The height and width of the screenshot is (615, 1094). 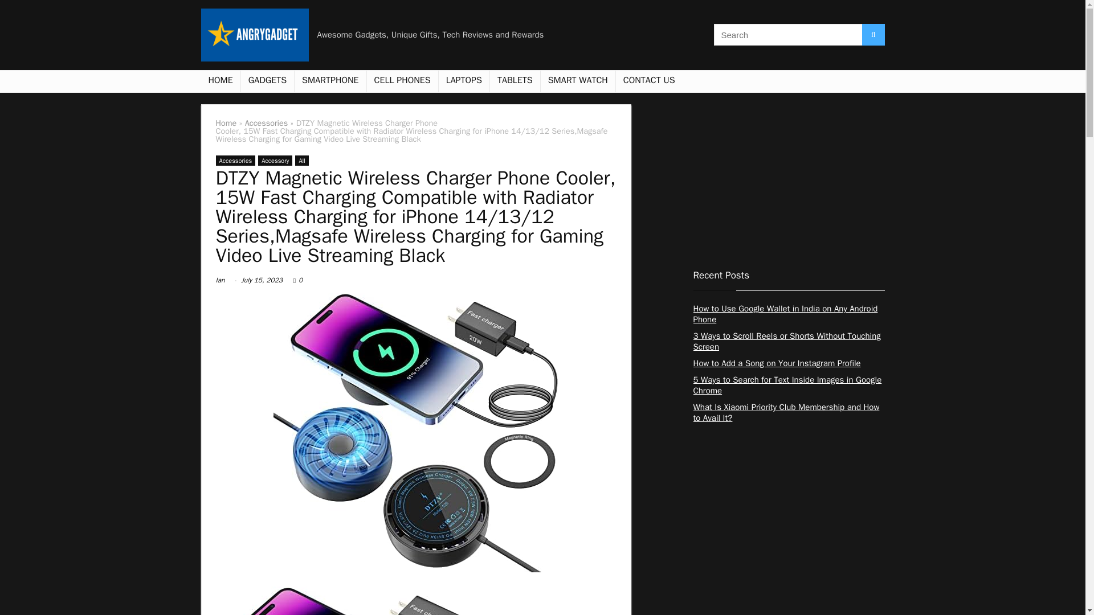 I want to click on CELL PHONES, so click(x=402, y=81).